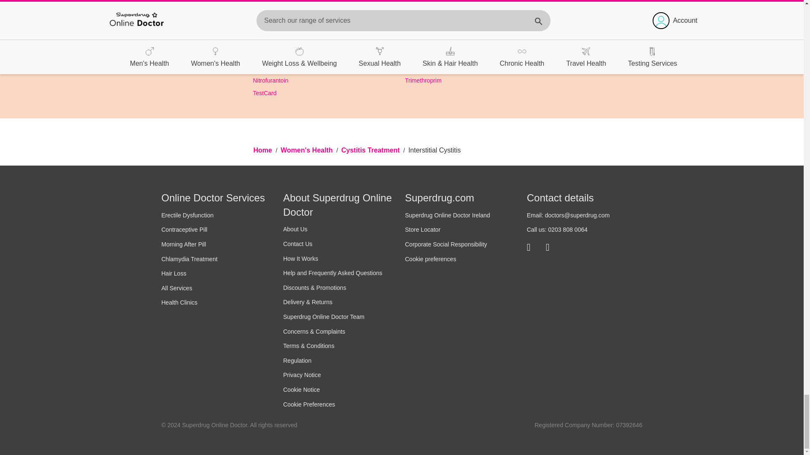 This screenshot has height=455, width=810. What do you see at coordinates (552, 247) in the screenshot?
I see `Twitter` at bounding box center [552, 247].